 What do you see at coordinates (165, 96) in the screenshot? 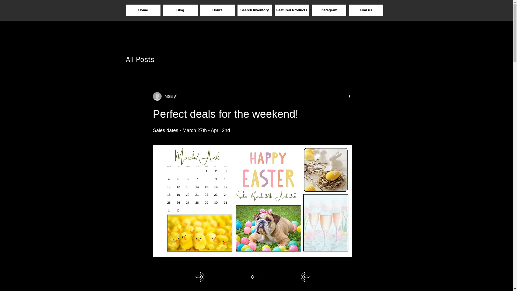
I see `MSB` at bounding box center [165, 96].